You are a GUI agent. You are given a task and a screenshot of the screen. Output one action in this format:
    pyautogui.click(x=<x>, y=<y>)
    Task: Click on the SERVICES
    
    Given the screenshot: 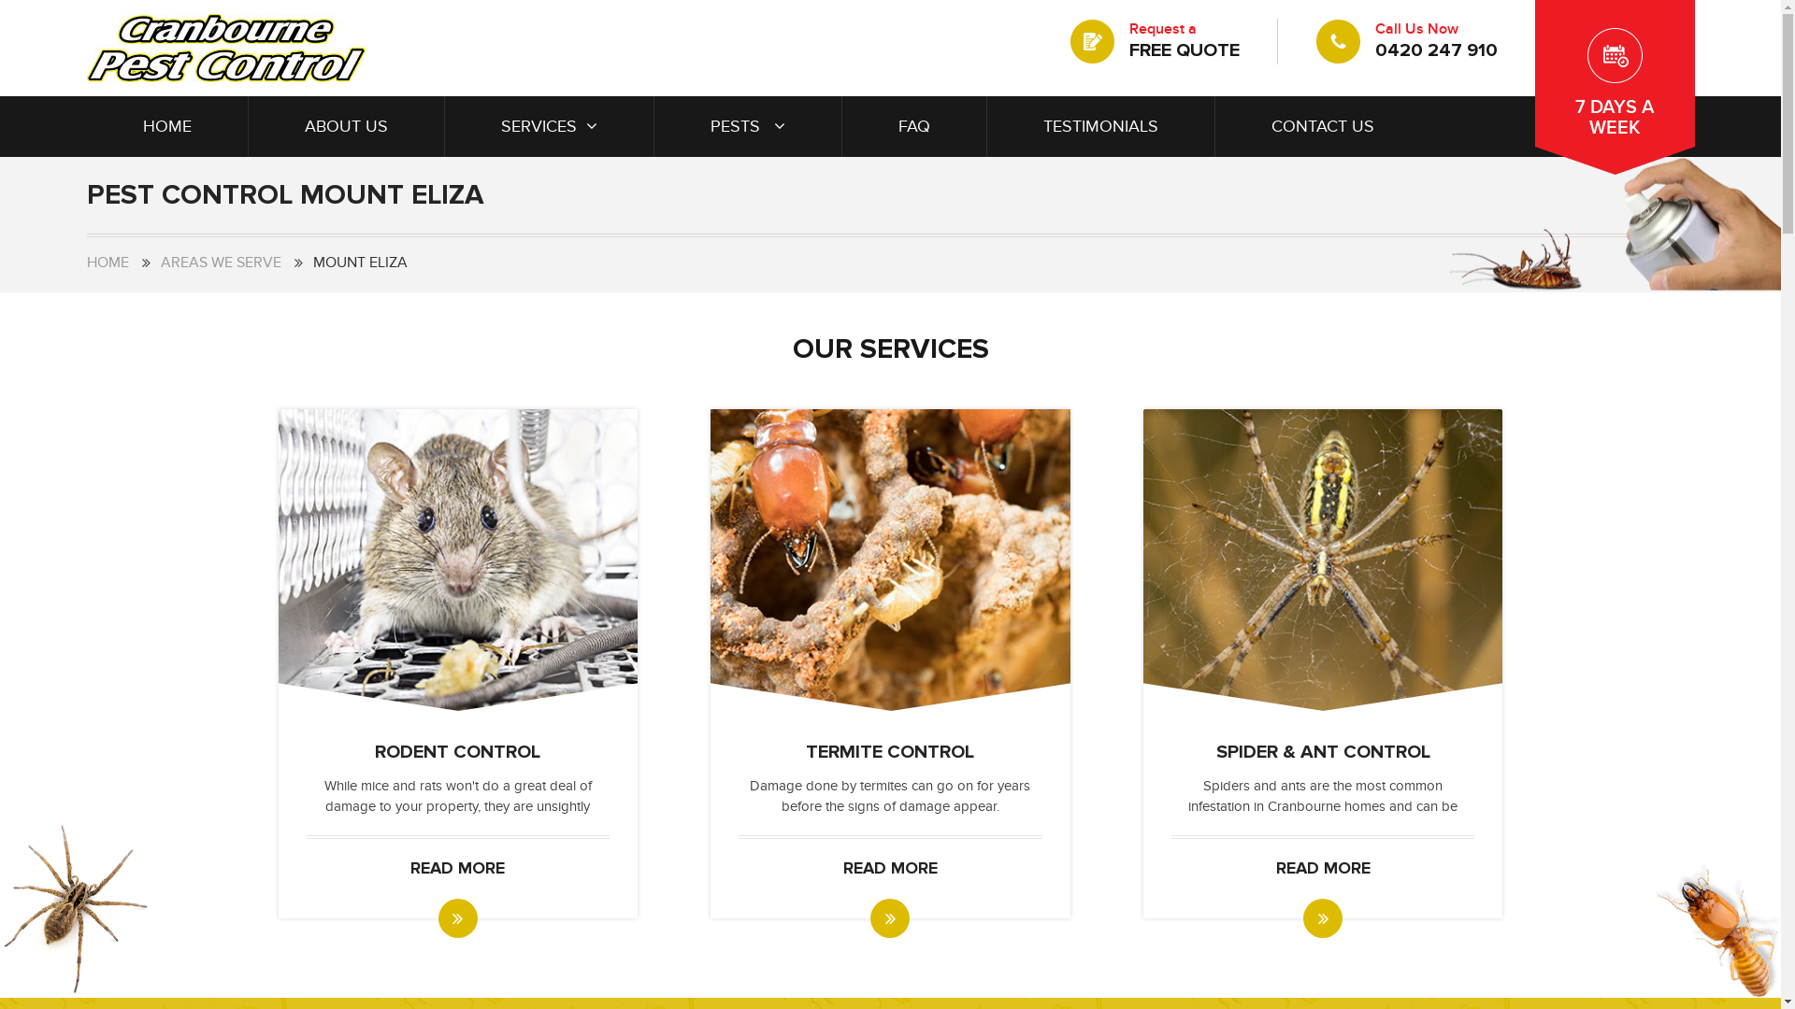 What is the action you would take?
    pyautogui.click(x=550, y=127)
    